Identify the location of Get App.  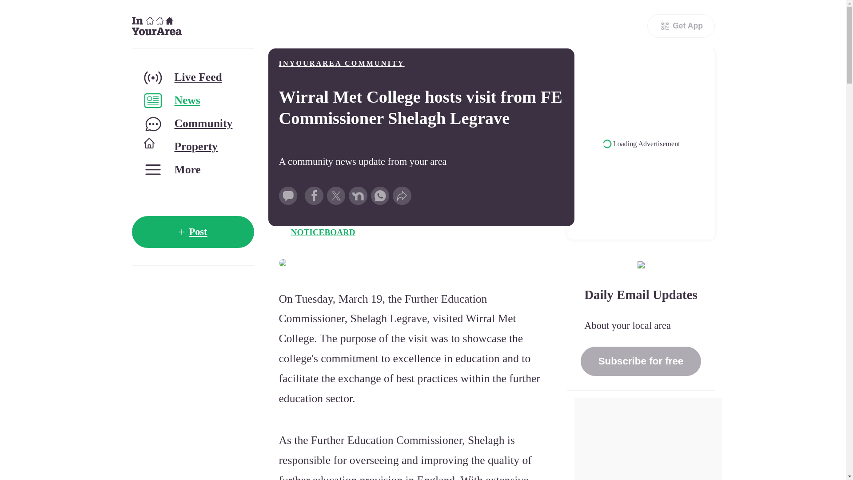
(681, 26).